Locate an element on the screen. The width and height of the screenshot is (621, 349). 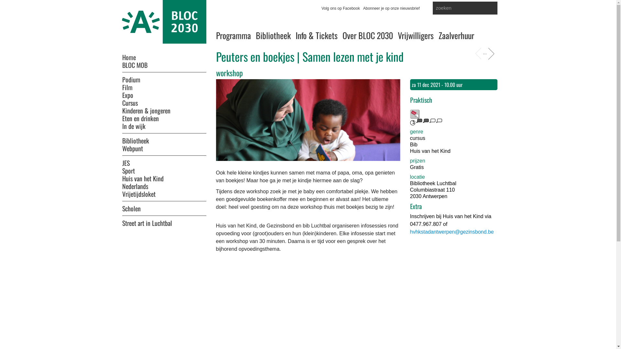
Abonneer je op onze nieuwsbrief is located at coordinates (391, 8).